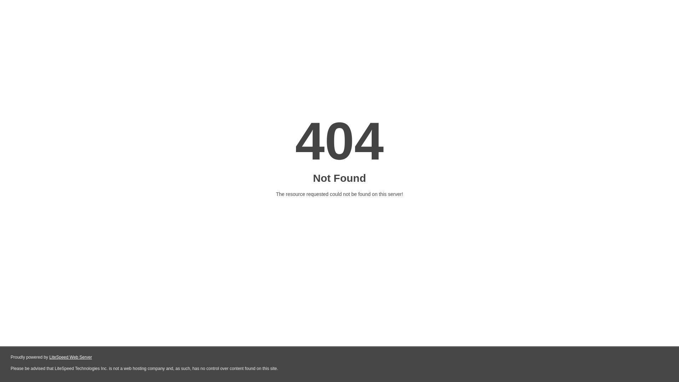 The height and width of the screenshot is (382, 679). Describe the element at coordinates (71, 357) in the screenshot. I see `LiteSpeed Web Server` at that location.